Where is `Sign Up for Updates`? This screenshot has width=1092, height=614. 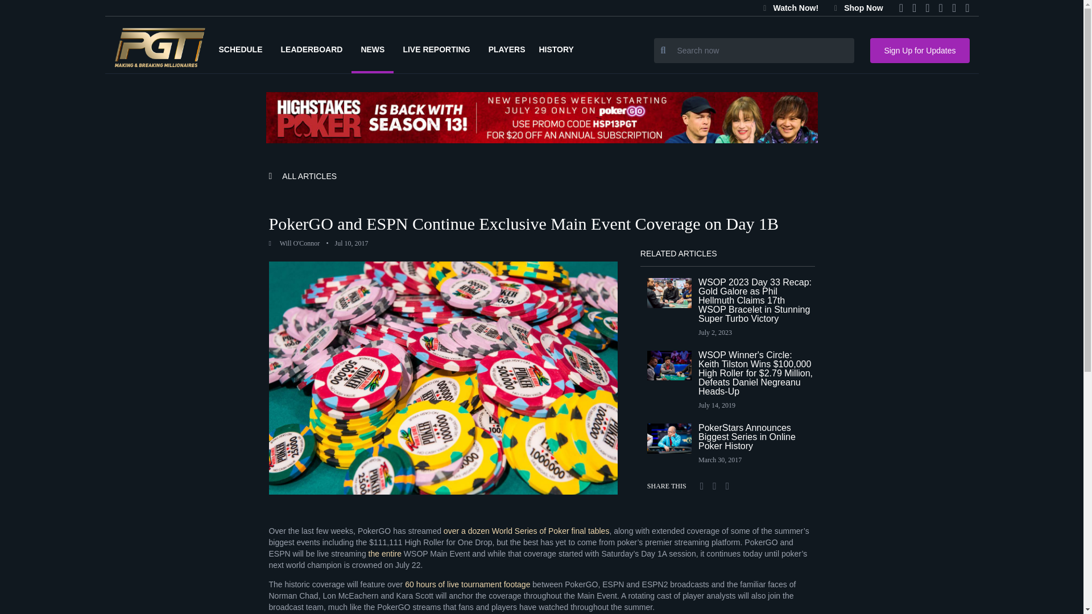 Sign Up for Updates is located at coordinates (920, 50).